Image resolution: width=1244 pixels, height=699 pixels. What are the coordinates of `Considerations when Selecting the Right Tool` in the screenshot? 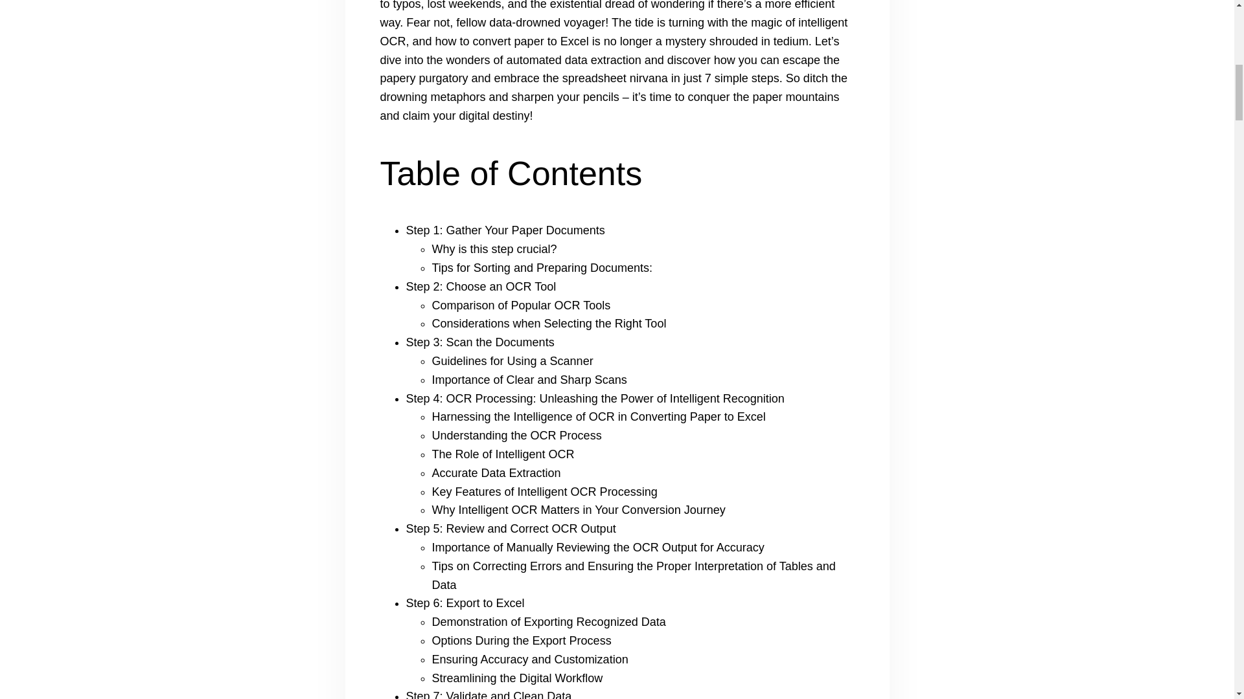 It's located at (548, 324).